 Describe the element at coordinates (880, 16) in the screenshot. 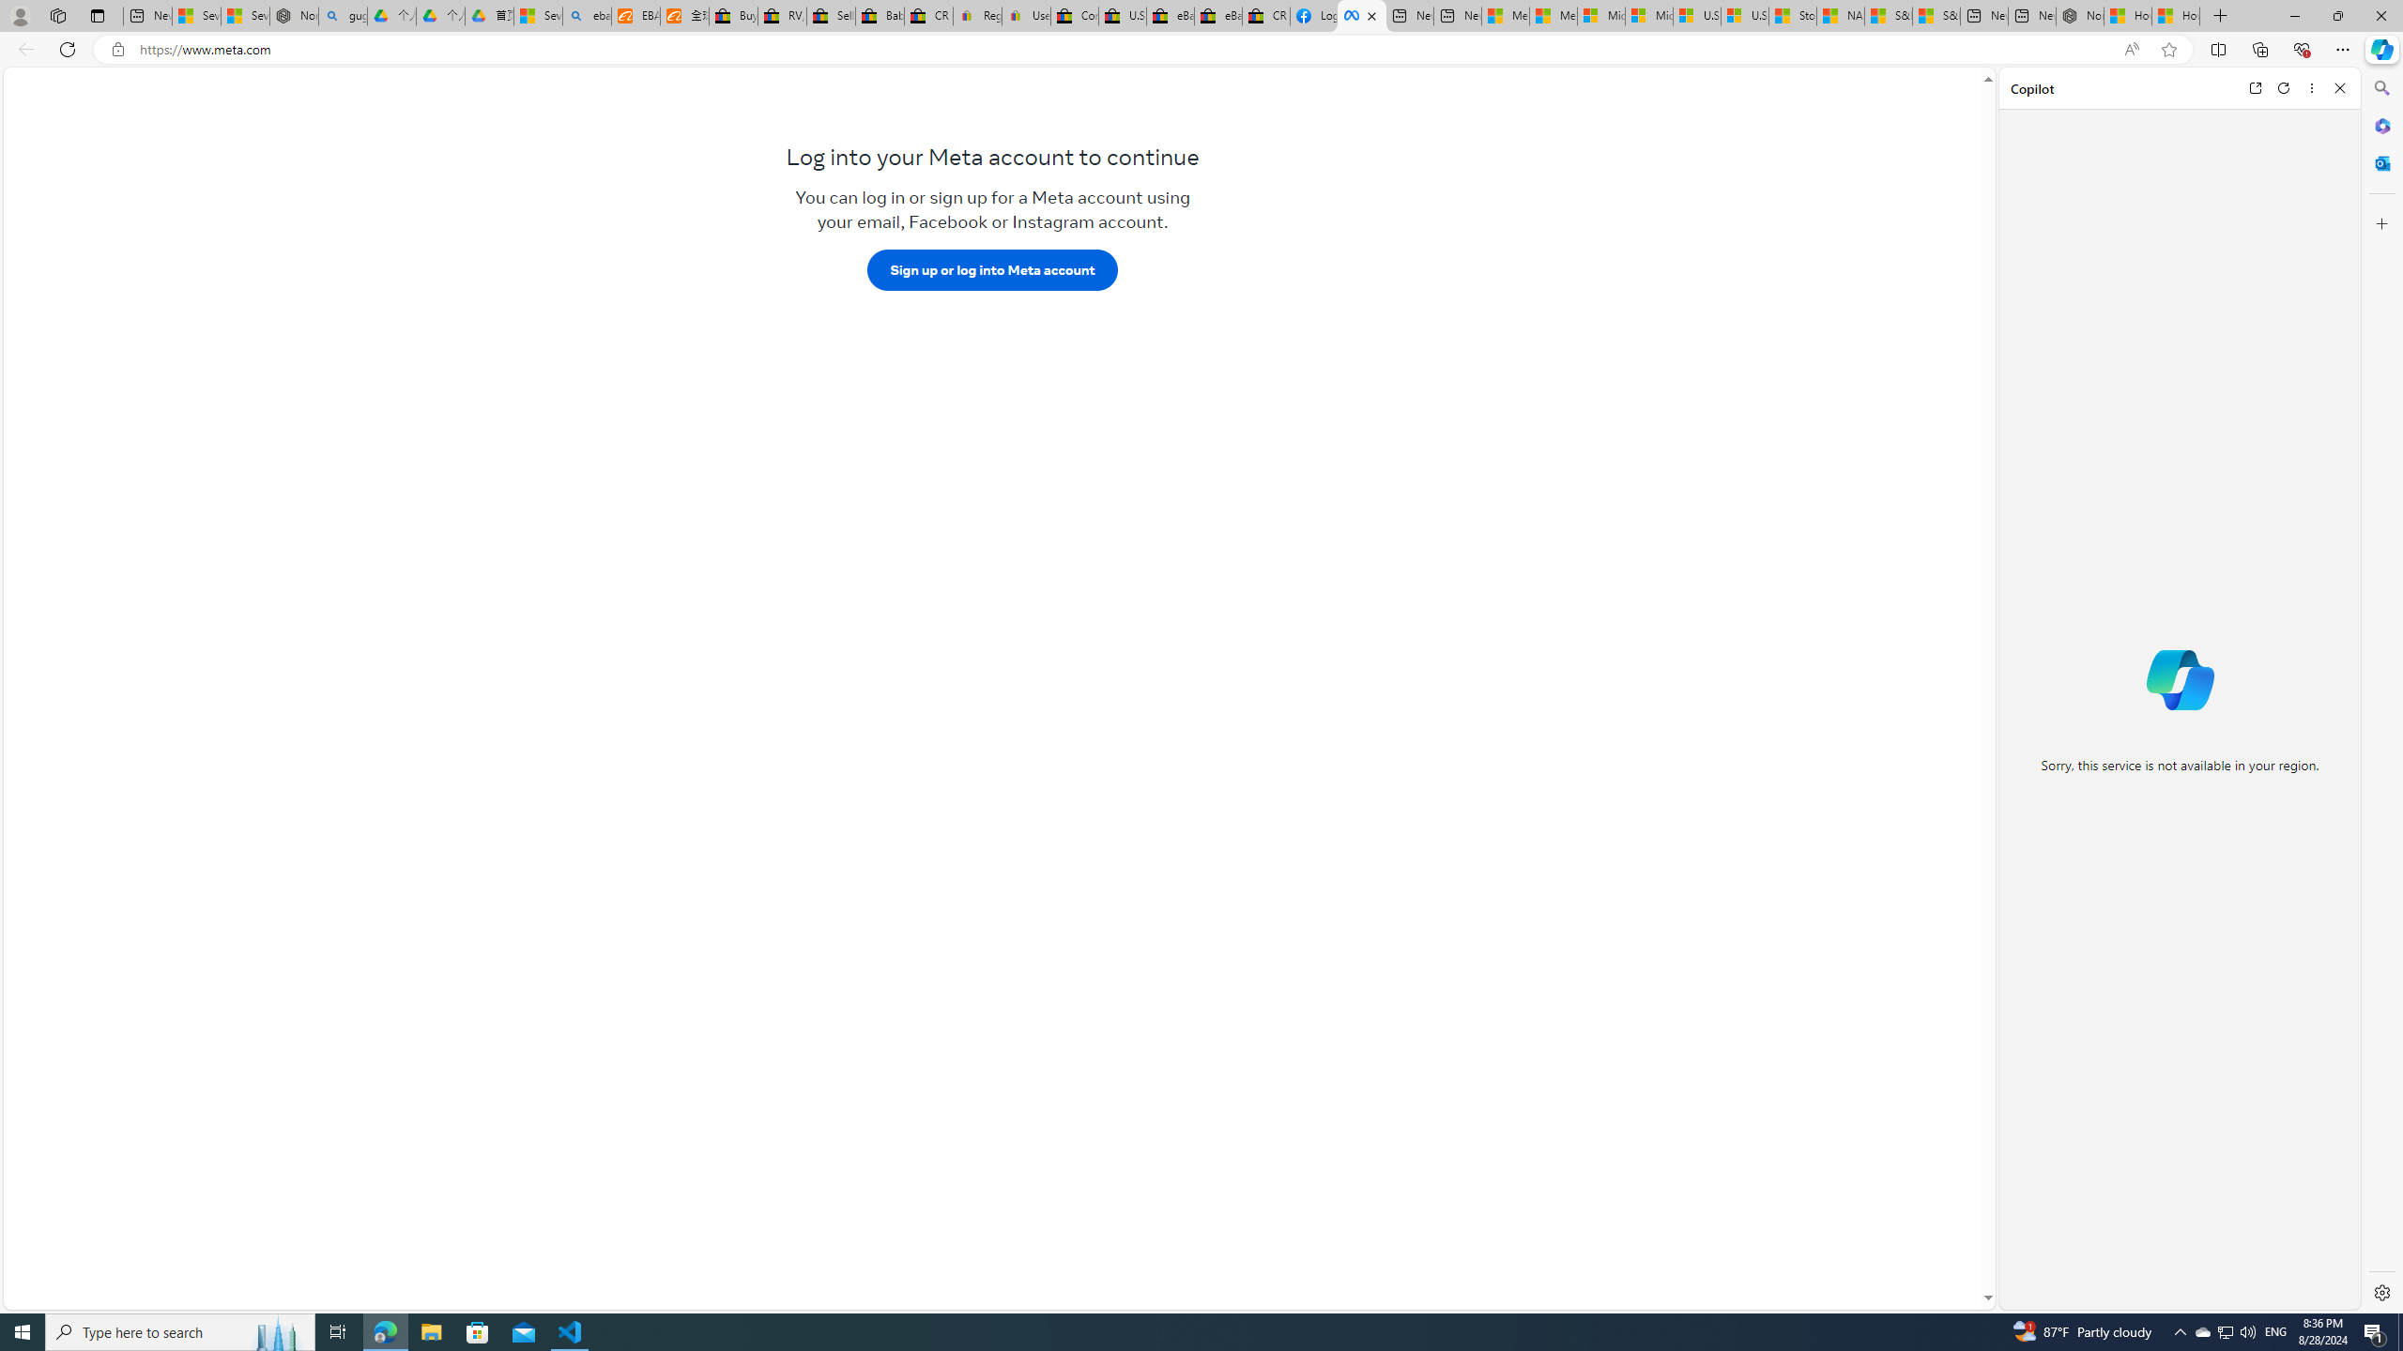

I see `Baby Keepsakes & Announcements for sale | eBay` at that location.